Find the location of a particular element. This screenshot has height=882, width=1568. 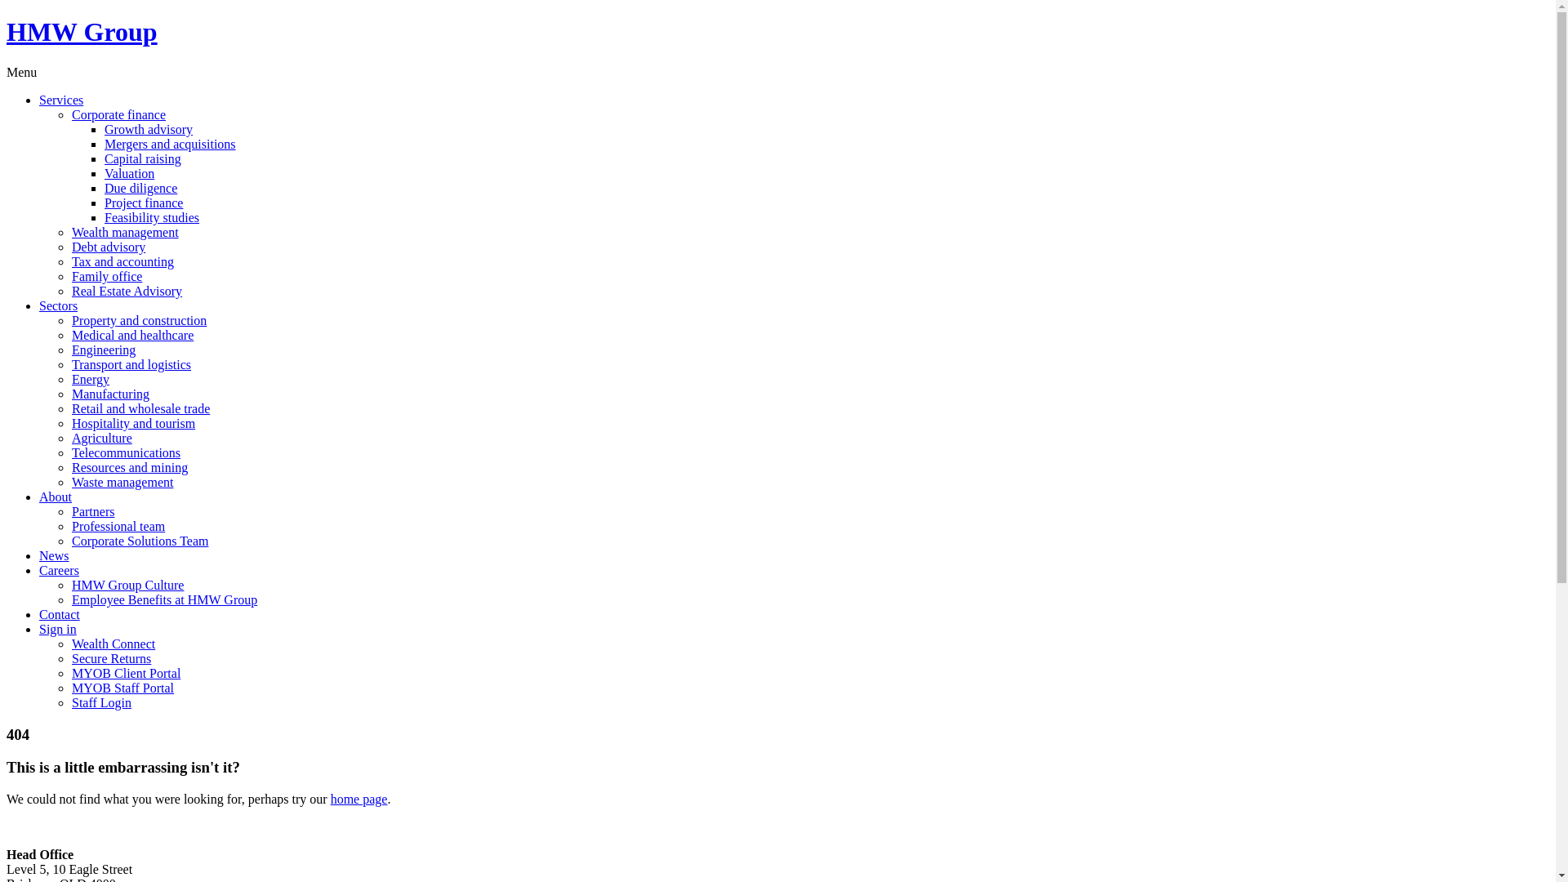

Engineering is located at coordinates (104, 350).